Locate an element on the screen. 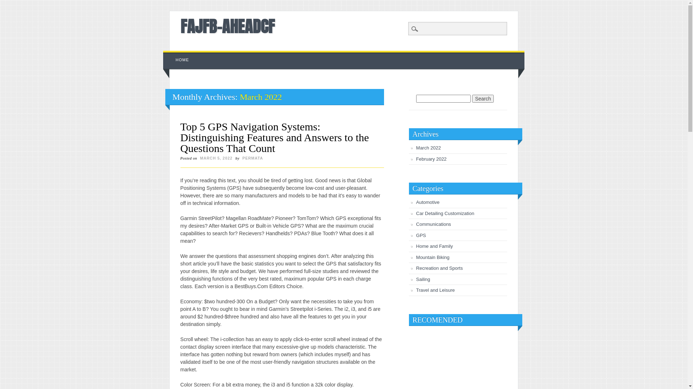  Car Detailing Customization is located at coordinates (445, 213).